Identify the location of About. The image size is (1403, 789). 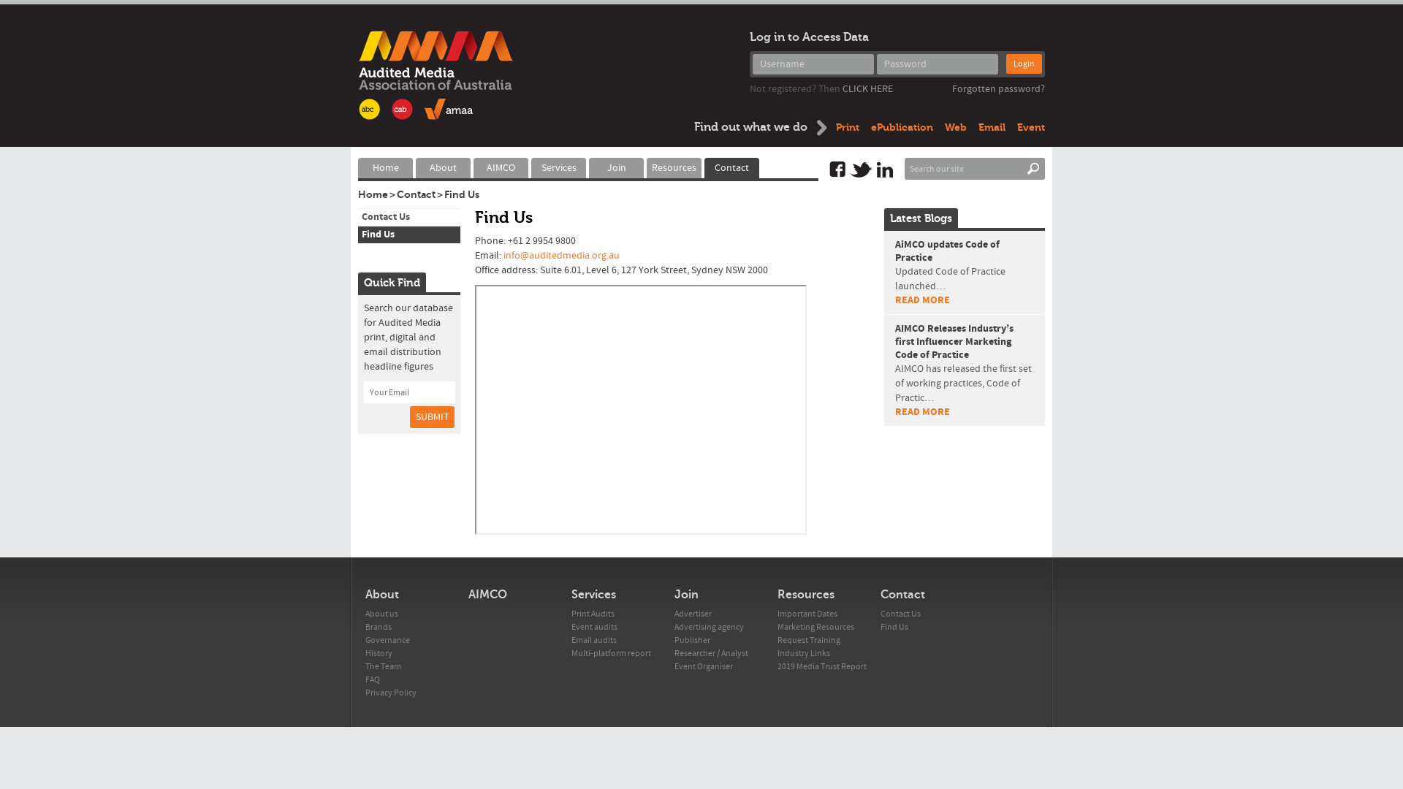
(443, 168).